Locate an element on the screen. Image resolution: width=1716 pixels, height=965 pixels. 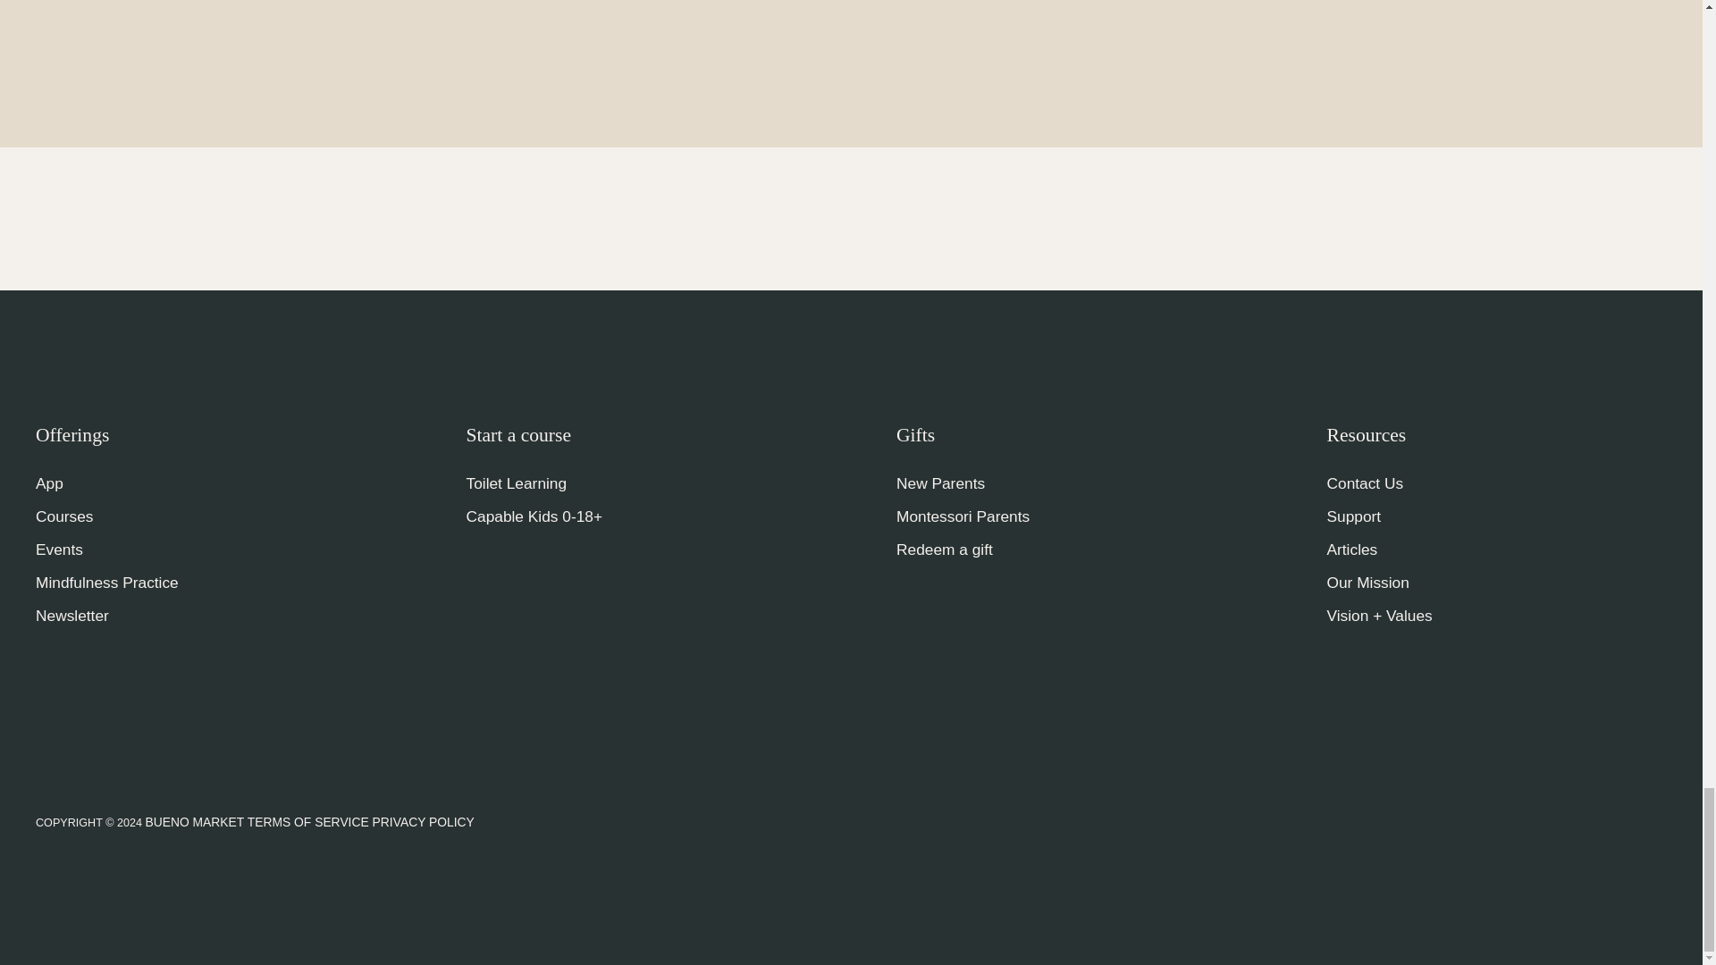
Support is located at coordinates (1353, 517).